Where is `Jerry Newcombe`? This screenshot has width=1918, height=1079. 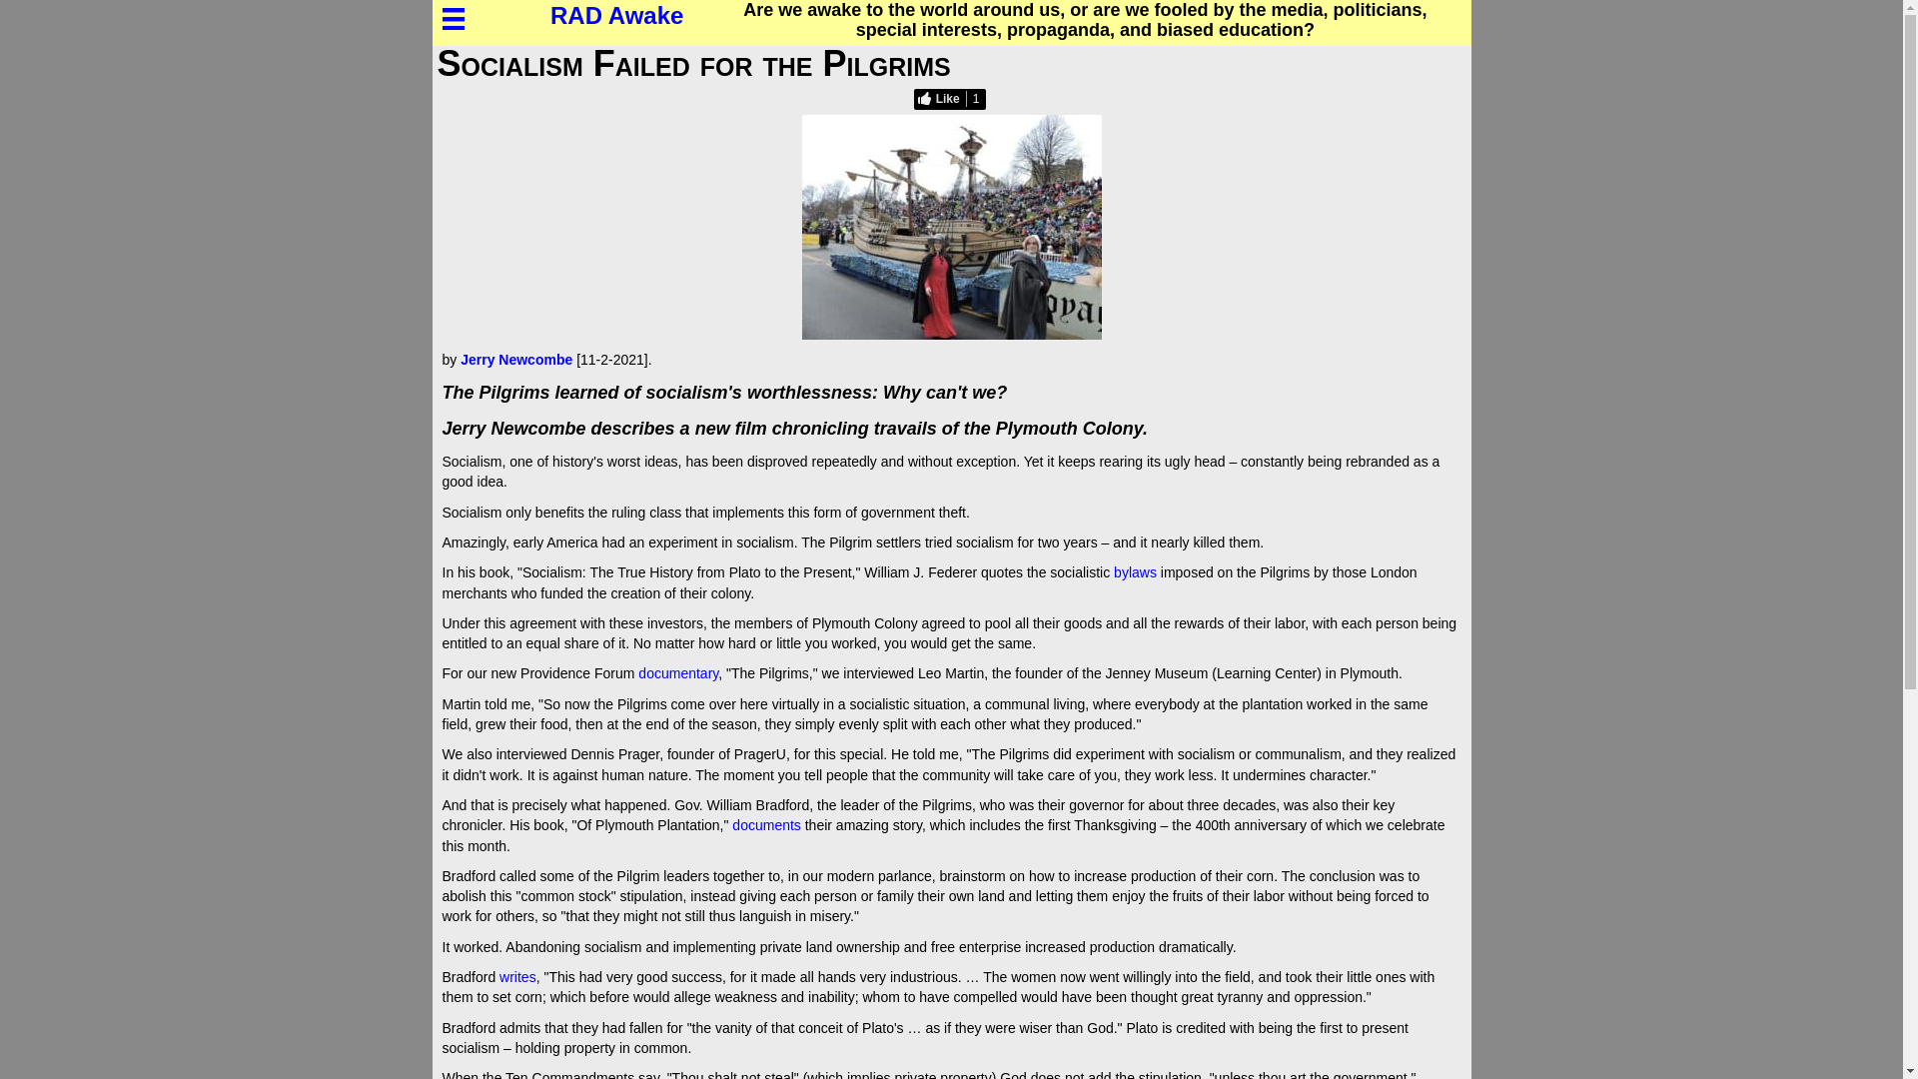 Jerry Newcombe is located at coordinates (515, 360).